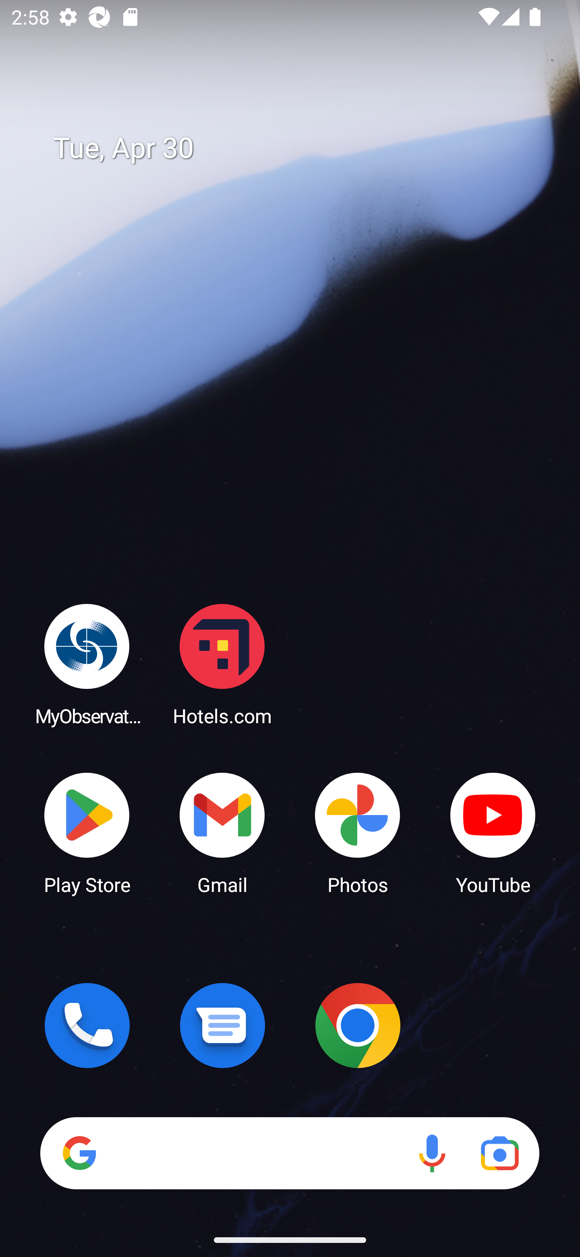 This screenshot has height=1257, width=580. What do you see at coordinates (301, 148) in the screenshot?
I see `Tue, Apr 30` at bounding box center [301, 148].